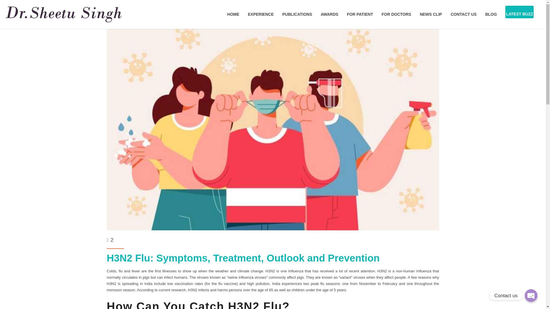 Image resolution: width=550 pixels, height=309 pixels. I want to click on CONTACT US, so click(463, 14).